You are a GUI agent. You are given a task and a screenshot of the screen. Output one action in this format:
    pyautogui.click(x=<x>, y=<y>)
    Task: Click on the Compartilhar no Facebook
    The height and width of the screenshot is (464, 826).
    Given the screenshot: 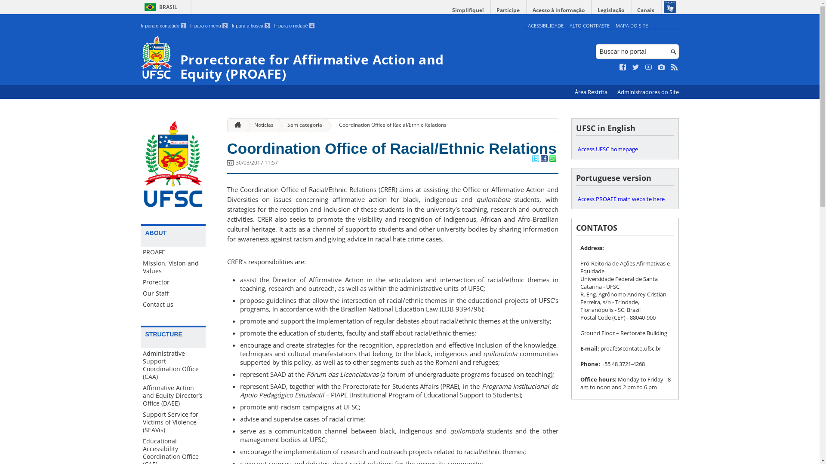 What is the action you would take?
    pyautogui.click(x=544, y=159)
    